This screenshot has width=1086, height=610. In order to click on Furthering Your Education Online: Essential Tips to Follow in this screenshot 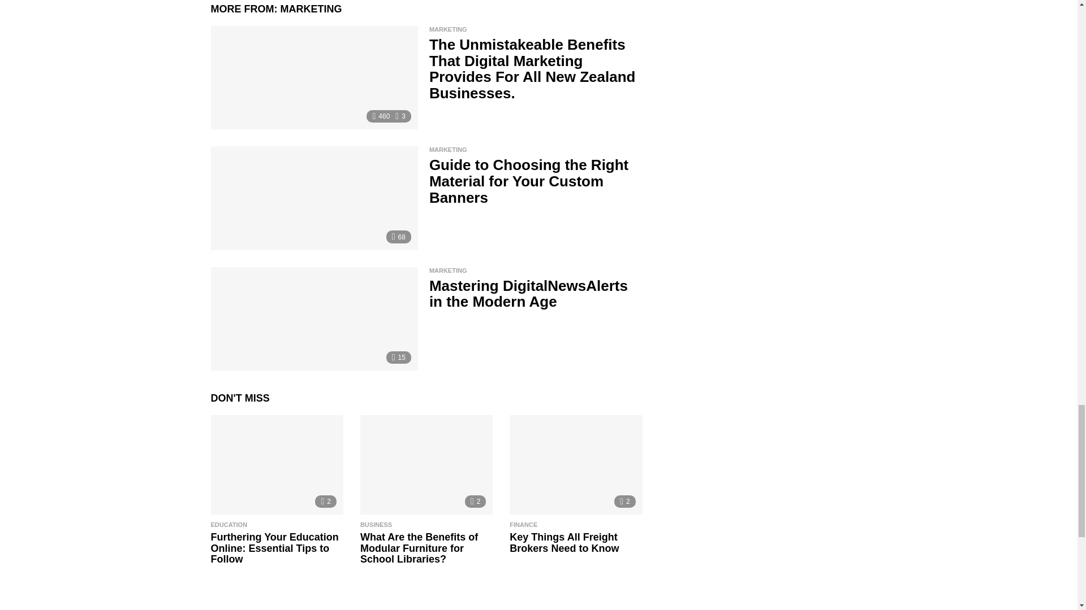, I will do `click(277, 465)`.